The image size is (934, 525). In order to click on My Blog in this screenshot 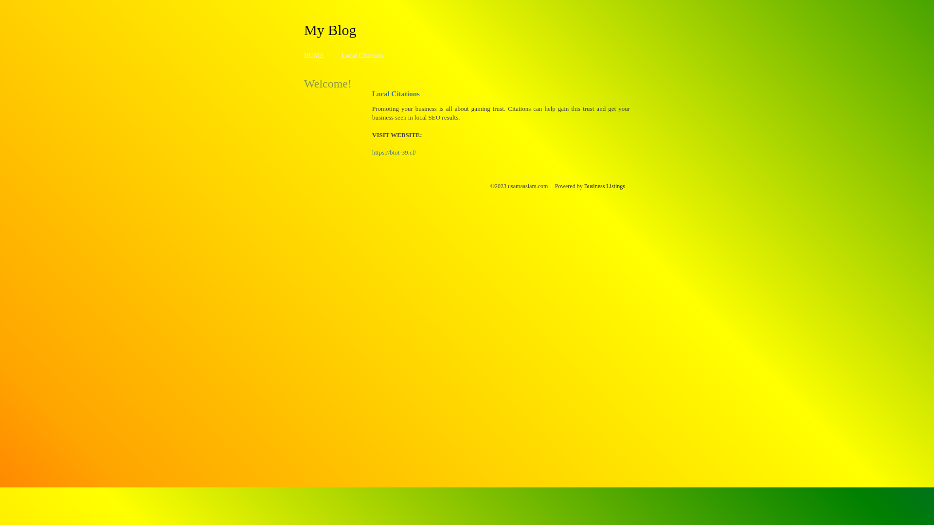, I will do `click(330, 30)`.